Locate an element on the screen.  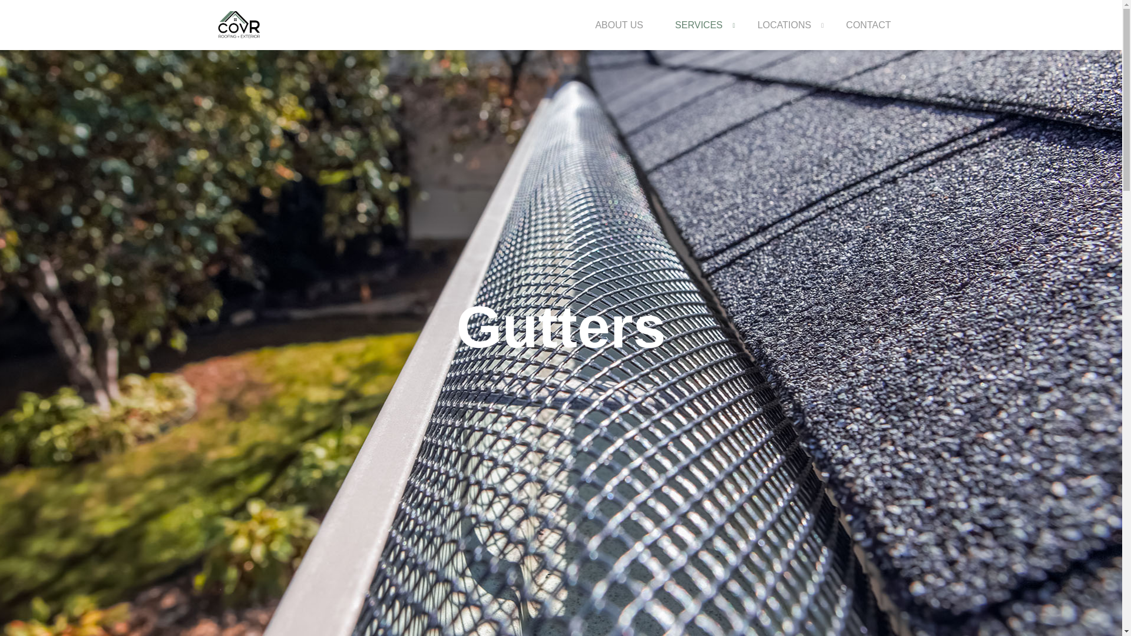
ABOUT US is located at coordinates (619, 34).